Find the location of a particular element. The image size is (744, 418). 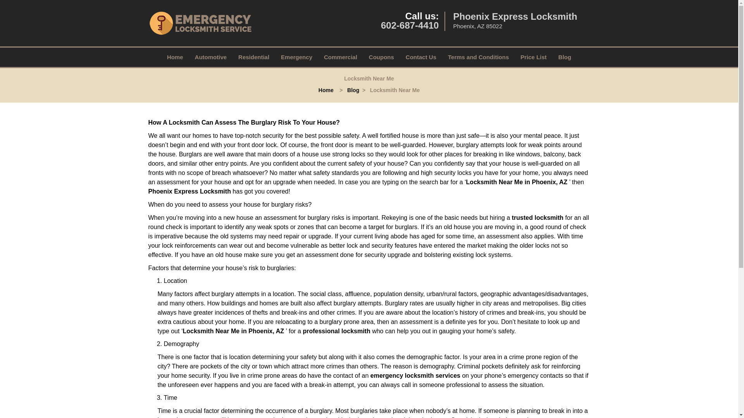

Home is located at coordinates (325, 90).